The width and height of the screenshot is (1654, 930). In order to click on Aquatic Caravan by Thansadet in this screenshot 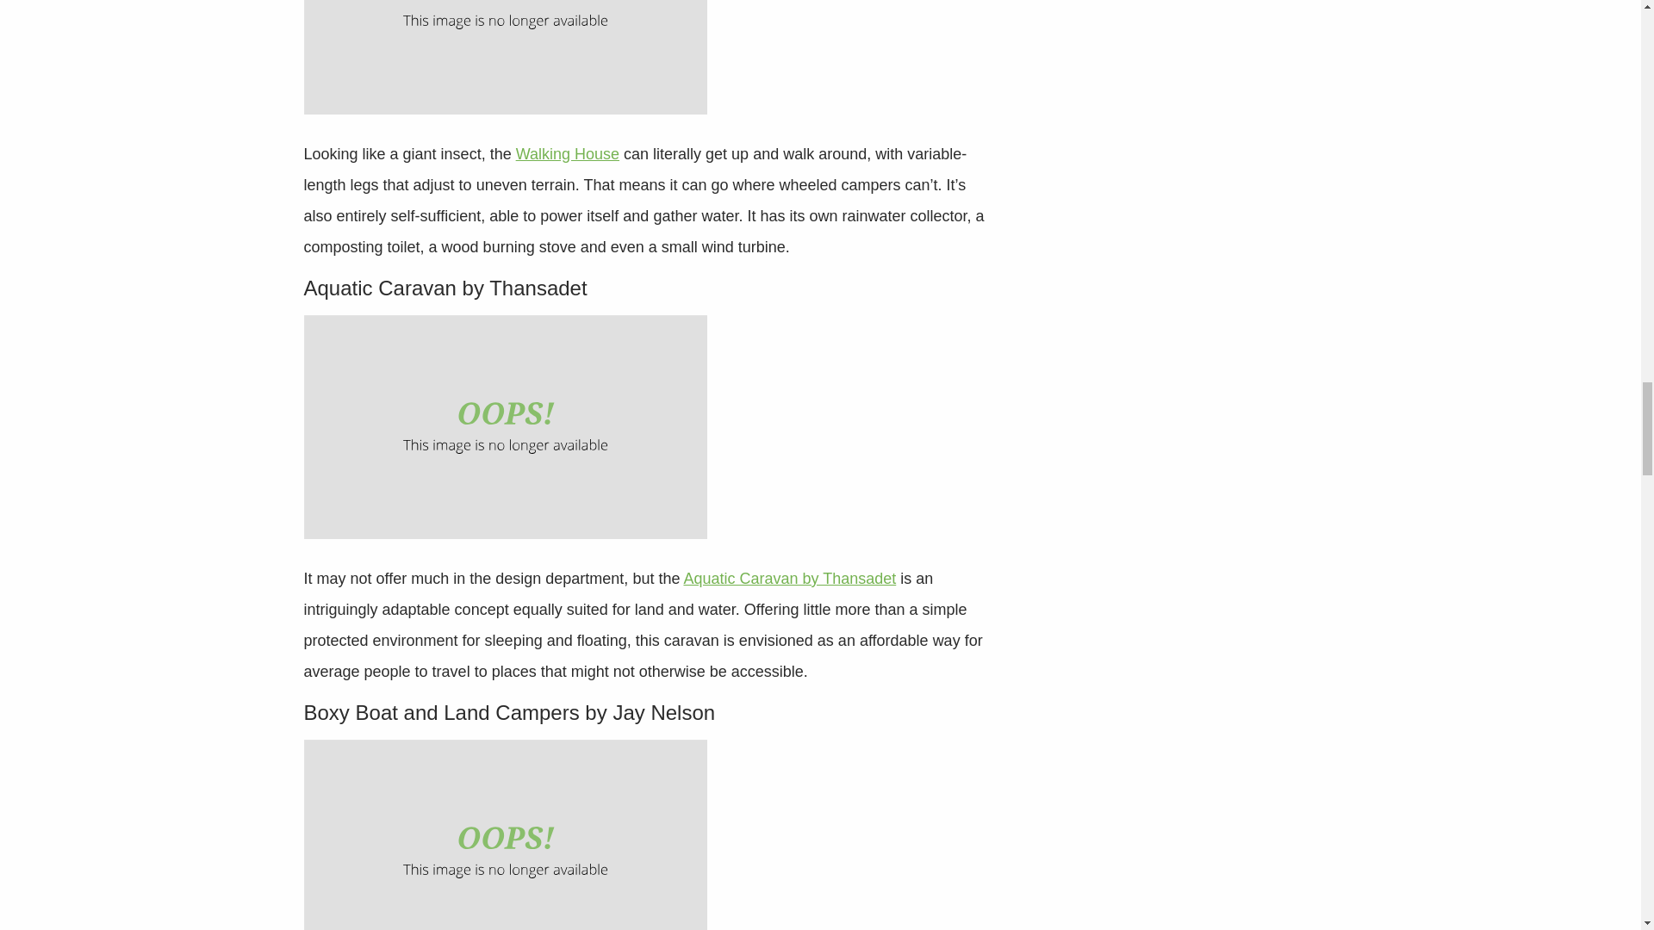, I will do `click(789, 579)`.